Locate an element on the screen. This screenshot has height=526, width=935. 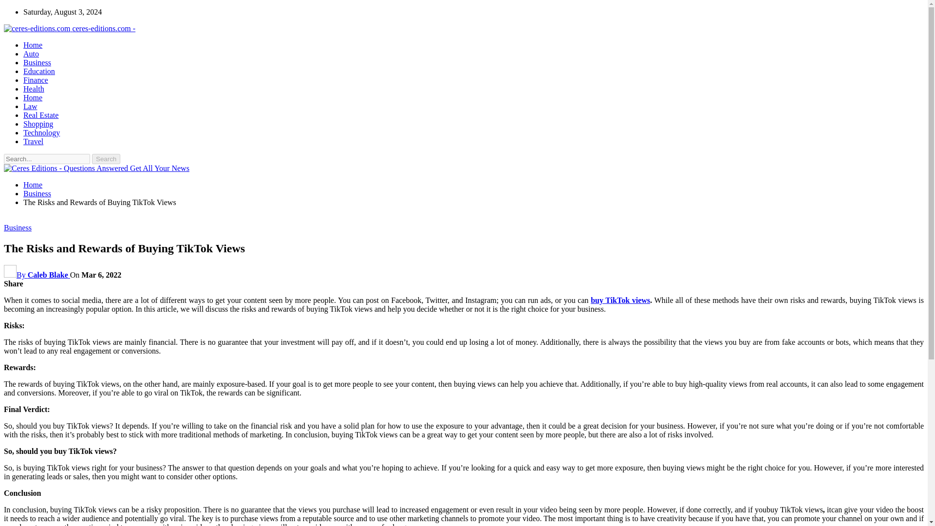
Travel is located at coordinates (33, 141).